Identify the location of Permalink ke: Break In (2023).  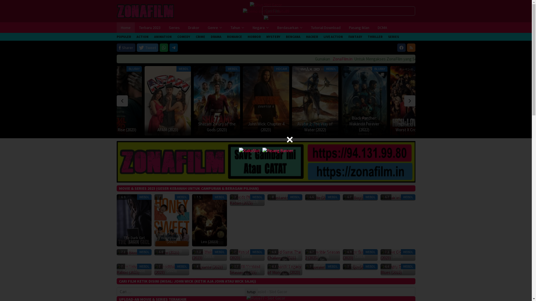
(395, 197).